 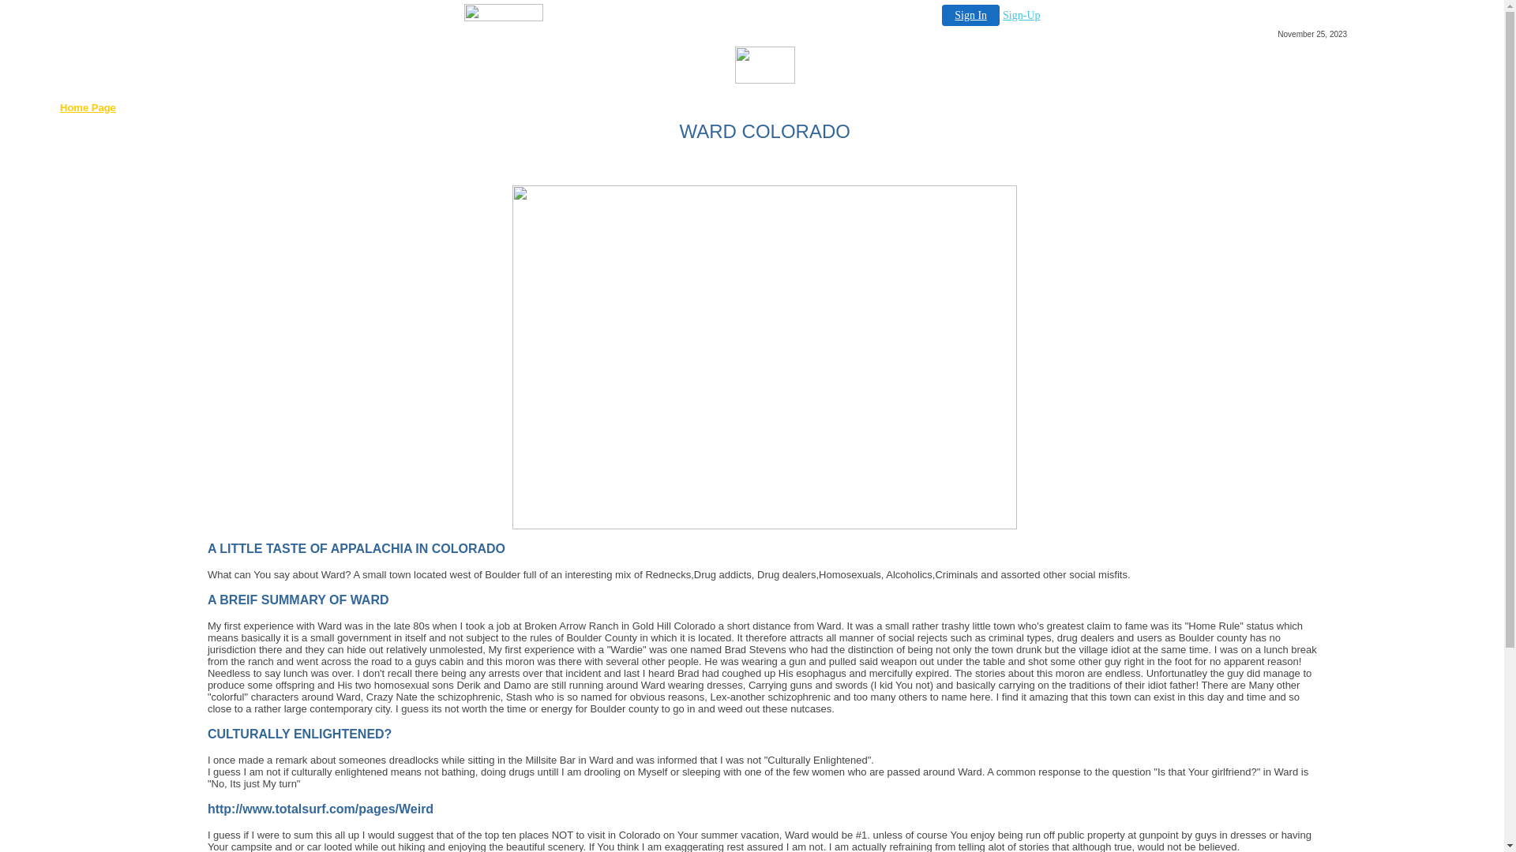 I want to click on Sign In, so click(x=971, y=16).